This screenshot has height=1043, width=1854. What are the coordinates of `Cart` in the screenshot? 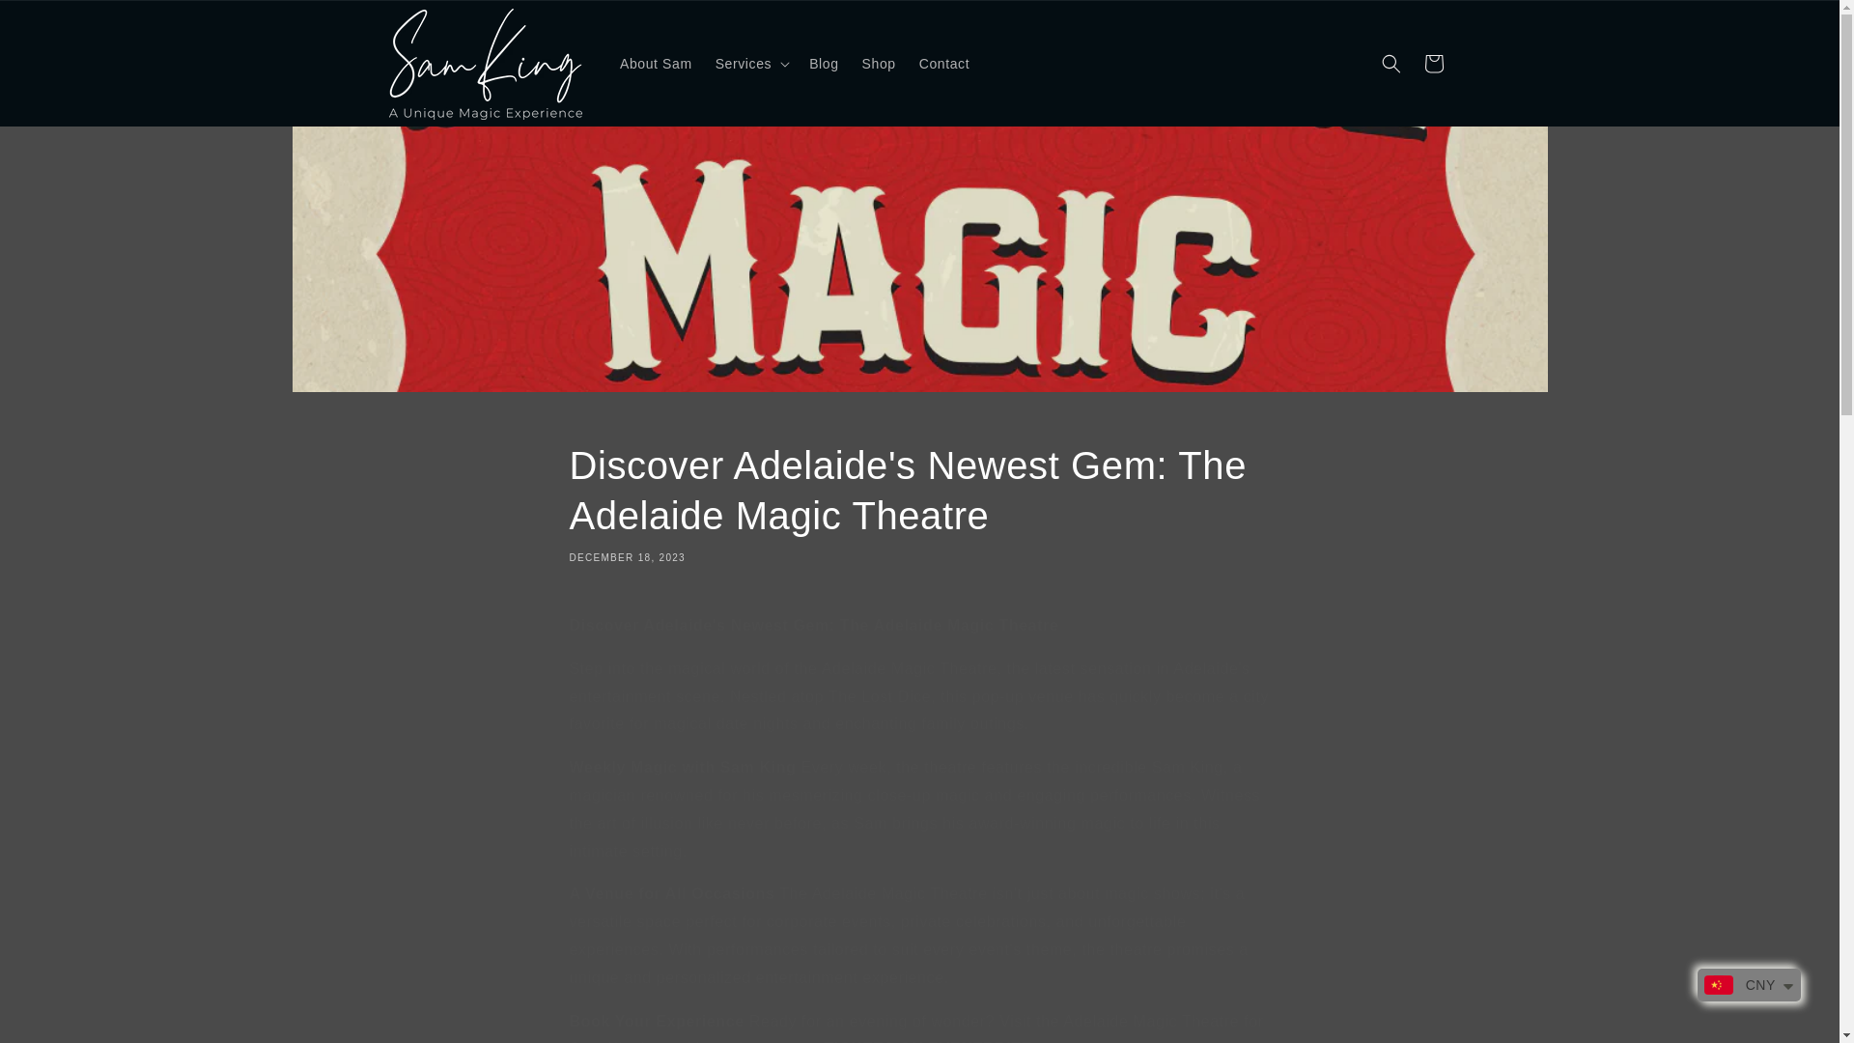 It's located at (1432, 64).